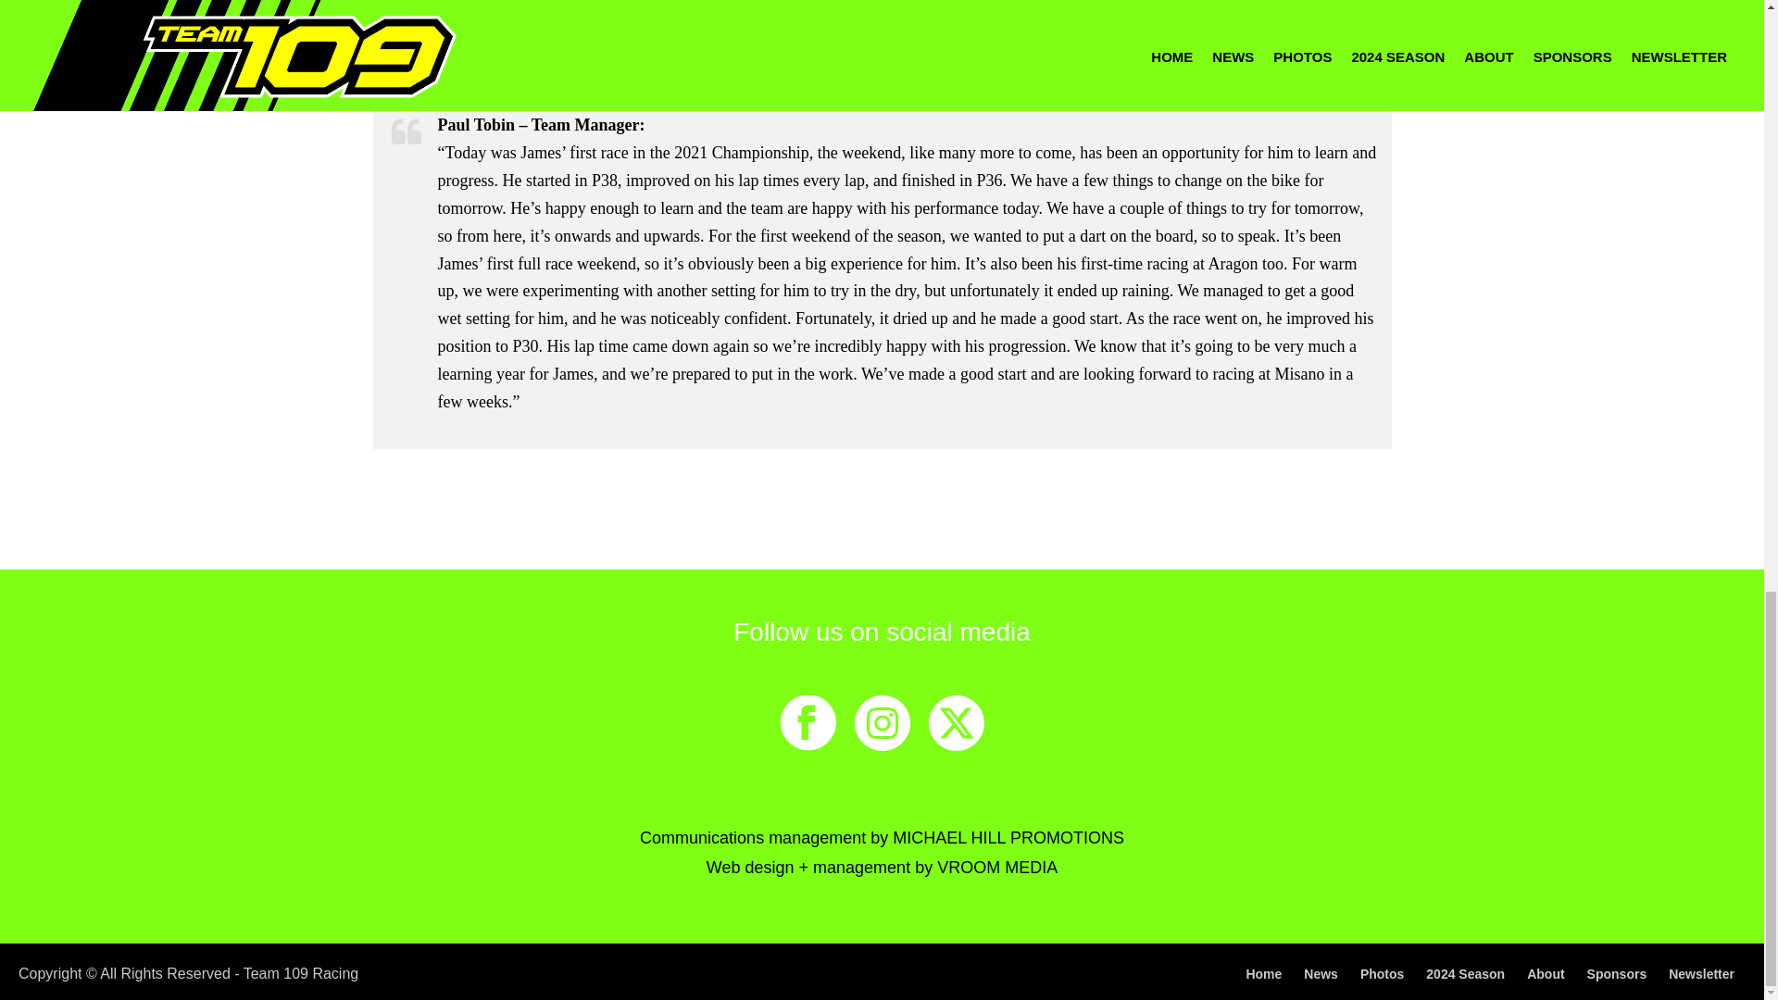  I want to click on News, so click(1321, 974).